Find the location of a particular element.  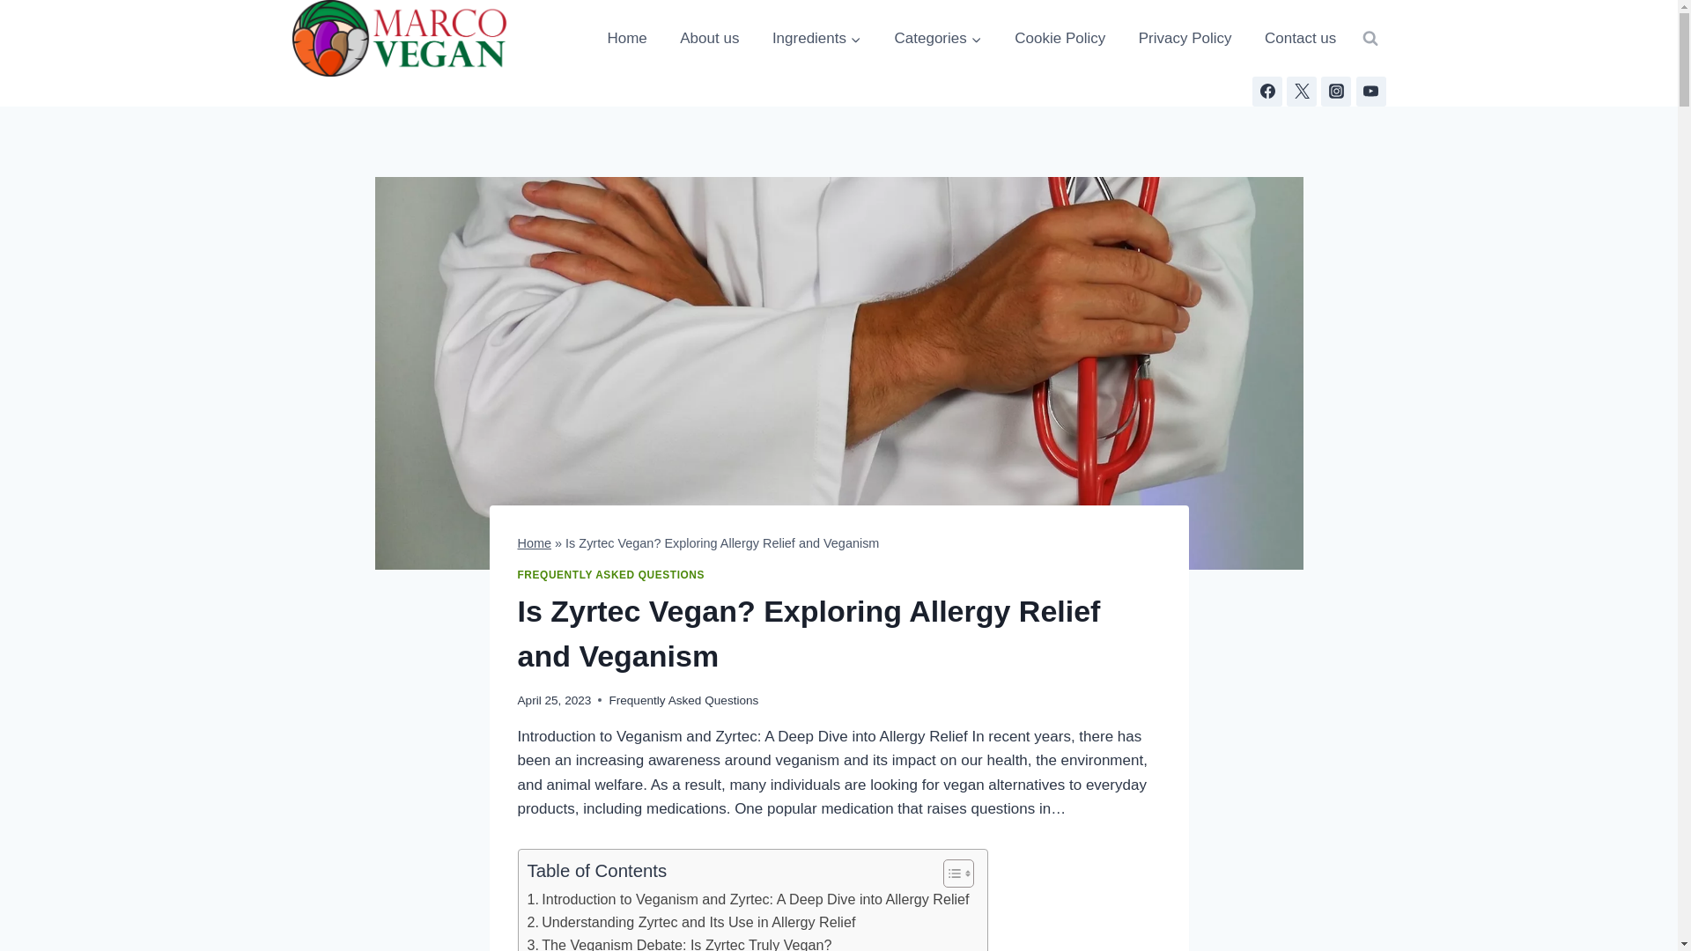

Contact us is located at coordinates (1301, 39).